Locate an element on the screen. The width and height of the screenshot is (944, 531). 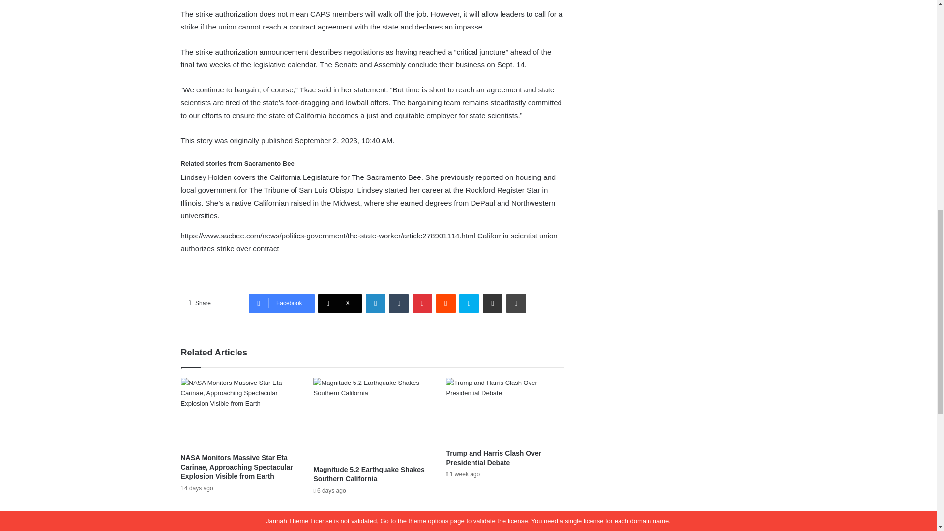
Pinterest is located at coordinates (422, 303).